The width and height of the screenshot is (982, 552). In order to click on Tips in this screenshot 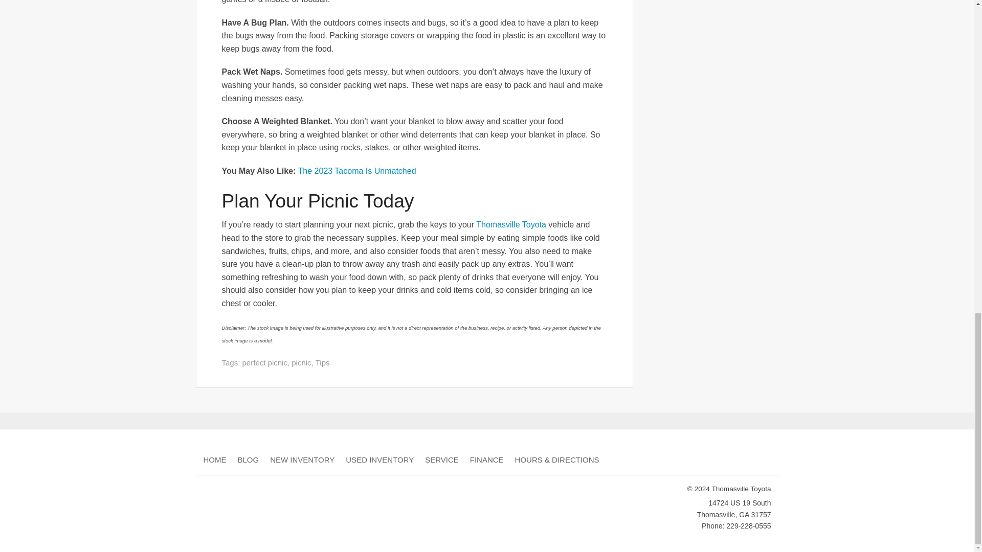, I will do `click(322, 362)`.